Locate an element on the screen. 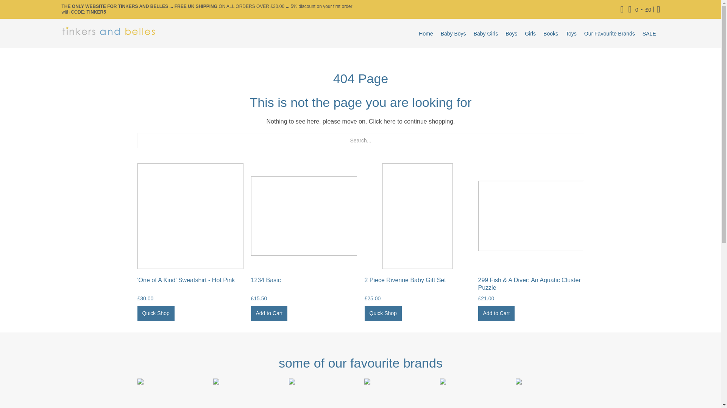 This screenshot has width=727, height=408. Add to Cart is located at coordinates (269, 314).